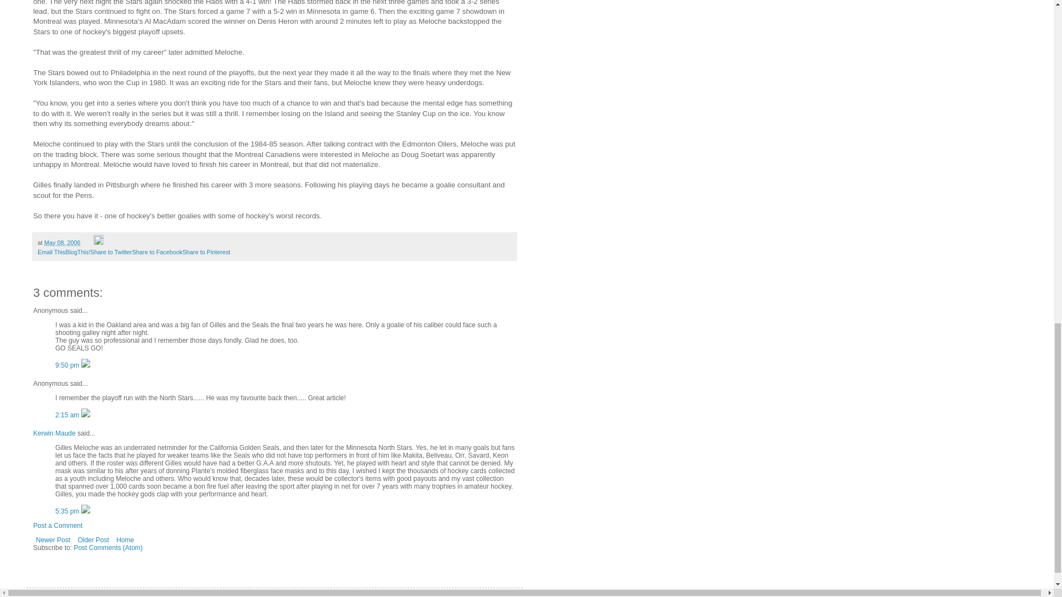 This screenshot has width=1062, height=597. What do you see at coordinates (157, 252) in the screenshot?
I see `Share to Facebook` at bounding box center [157, 252].